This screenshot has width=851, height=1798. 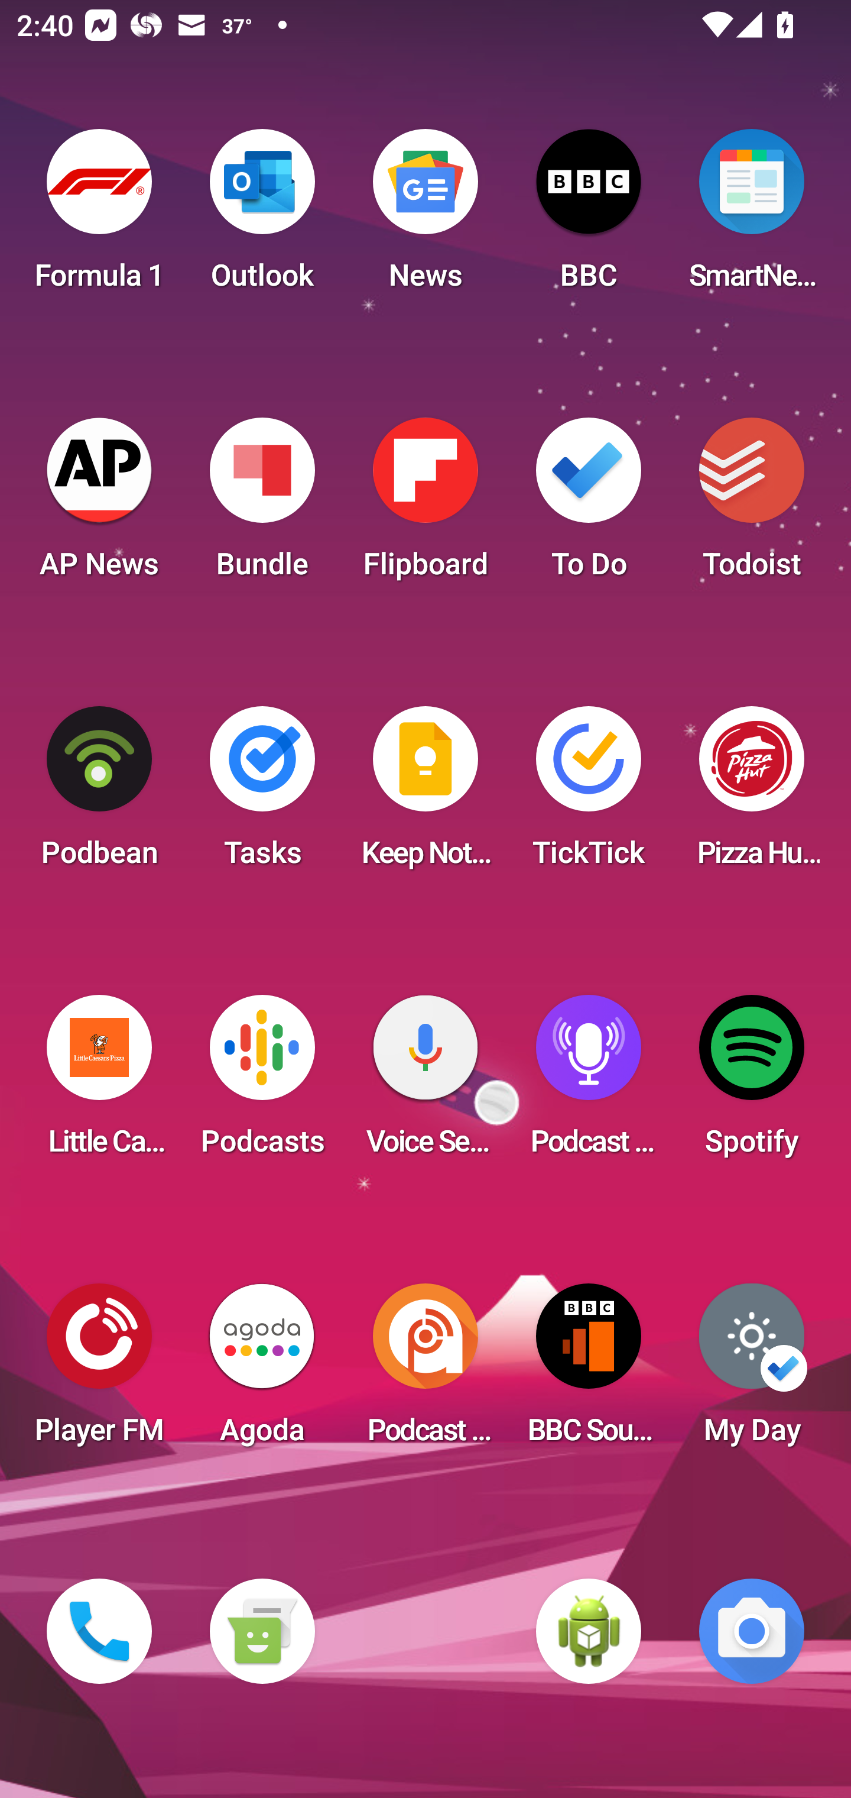 I want to click on Flipboard, so click(x=425, y=505).